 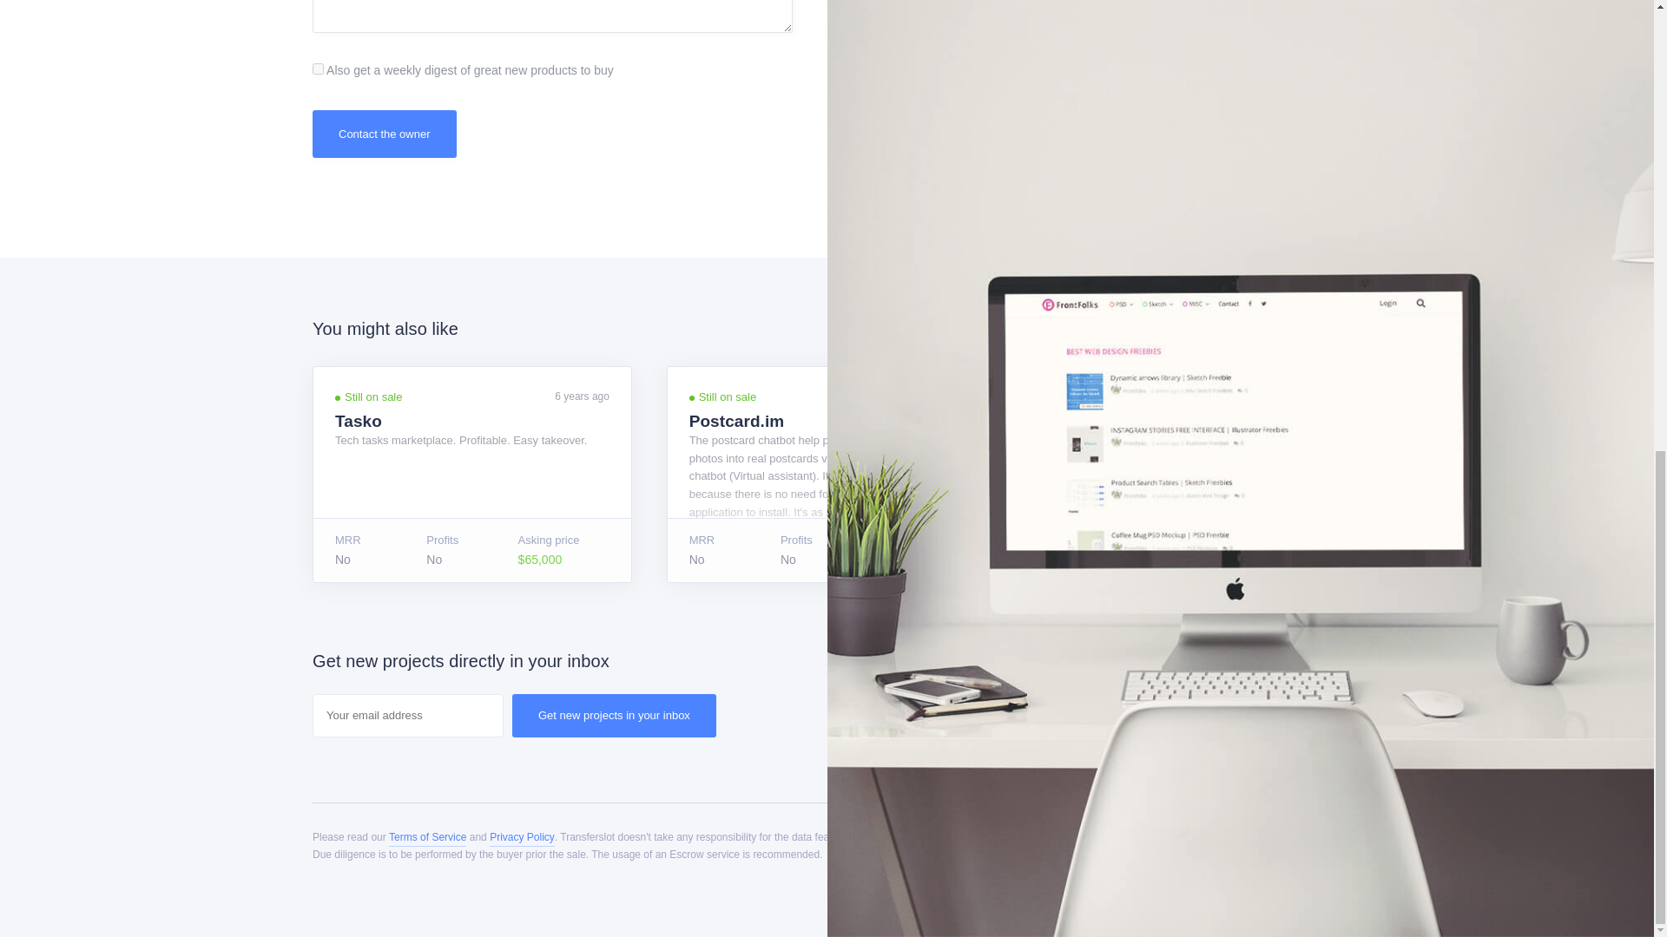 I want to click on Postcard.im is for sale, so click(x=827, y=474).